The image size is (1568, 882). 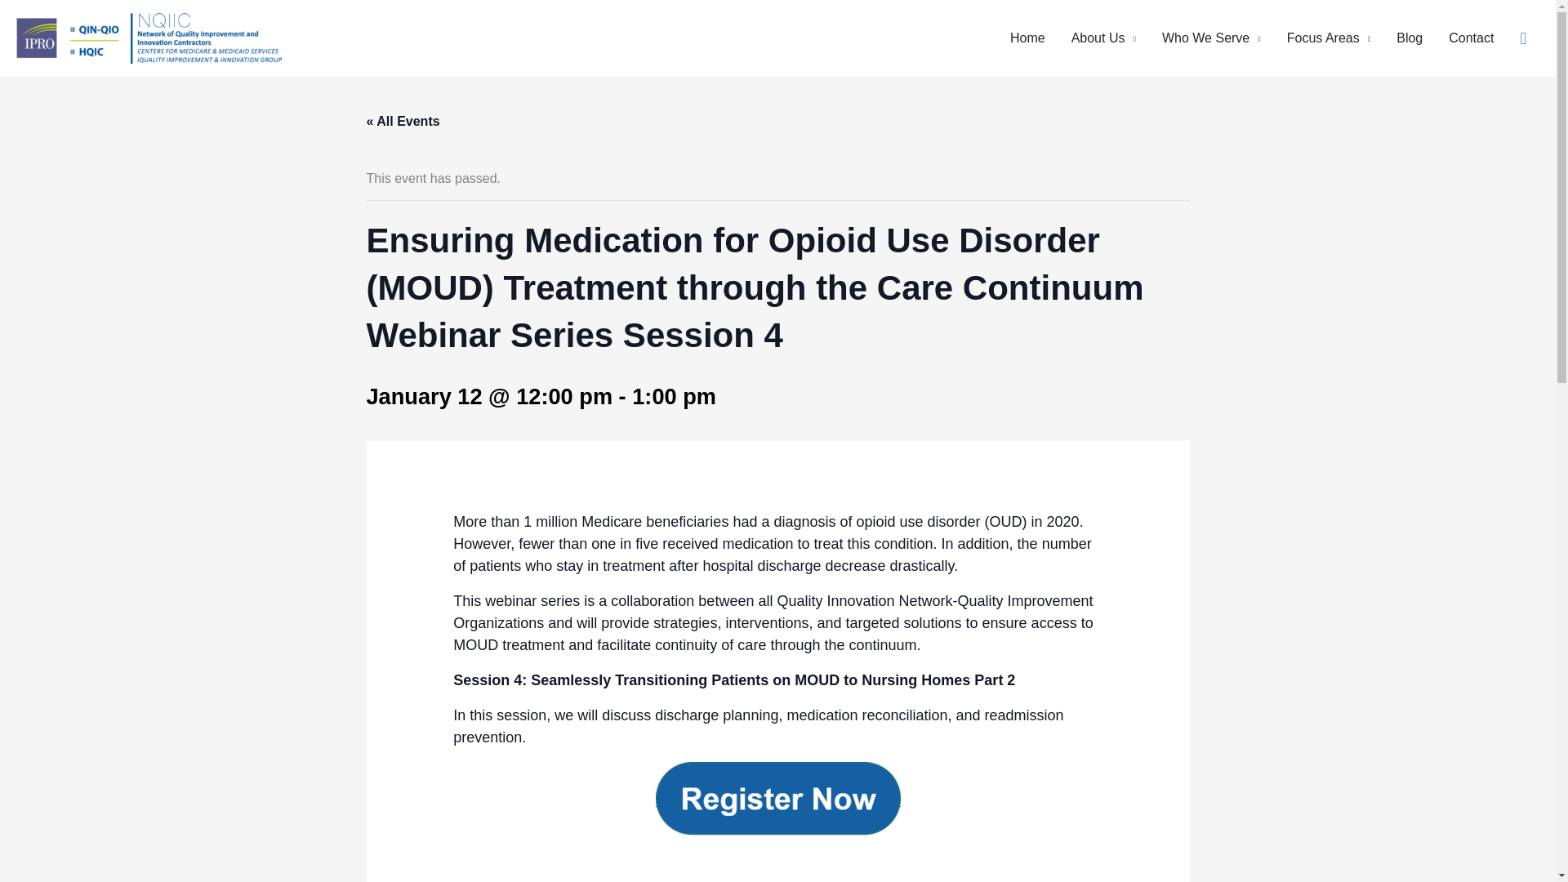 What do you see at coordinates (1104, 38) in the screenshot?
I see `About Us` at bounding box center [1104, 38].